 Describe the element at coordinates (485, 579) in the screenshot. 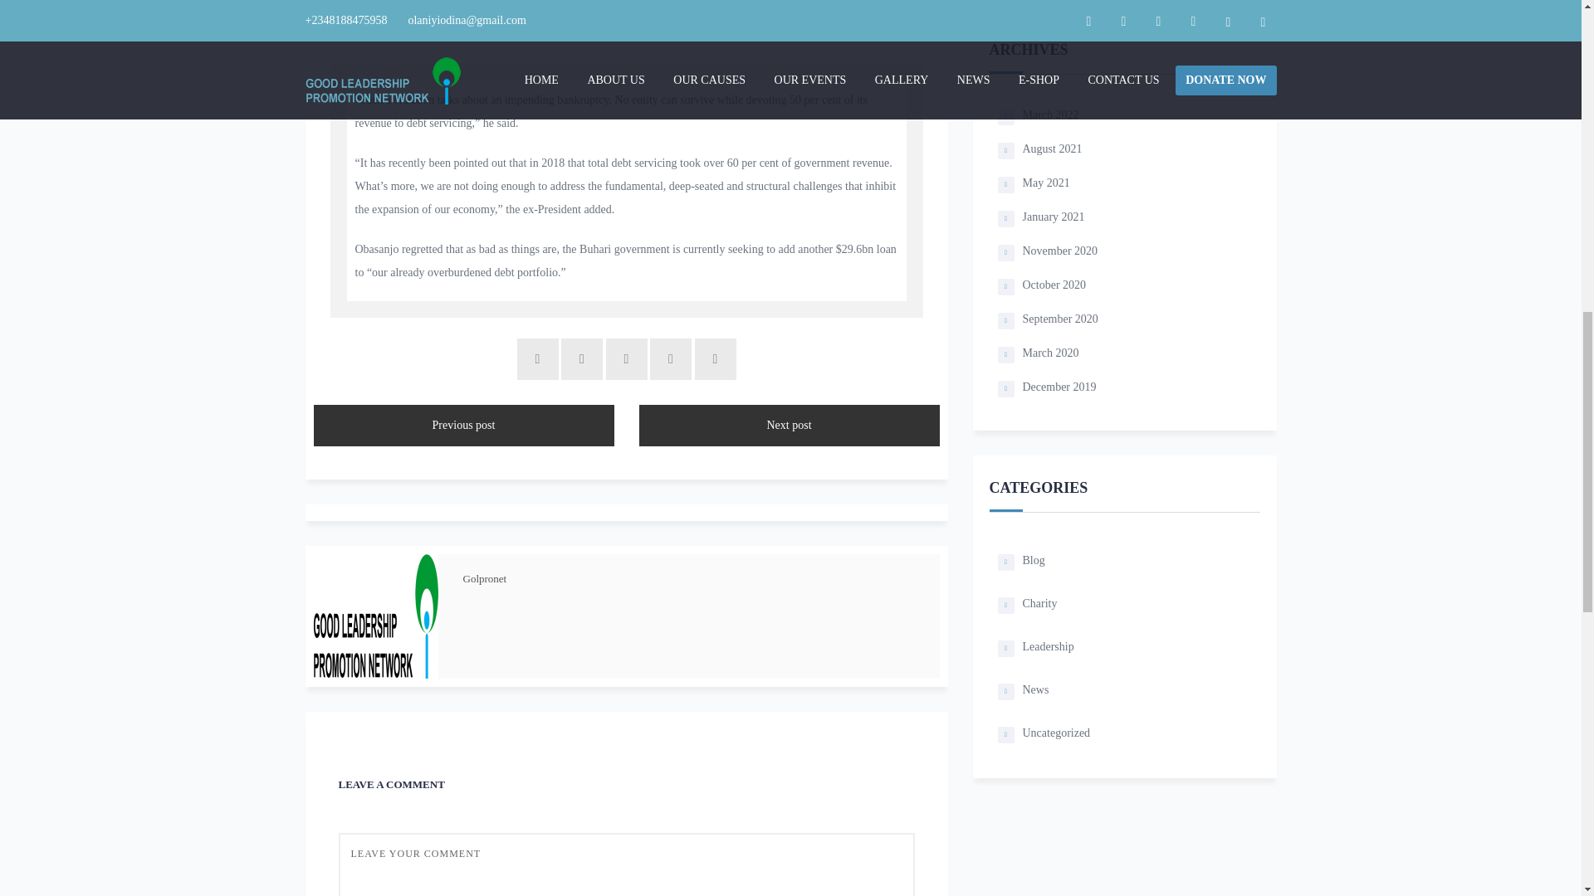

I see `Golpronet` at that location.